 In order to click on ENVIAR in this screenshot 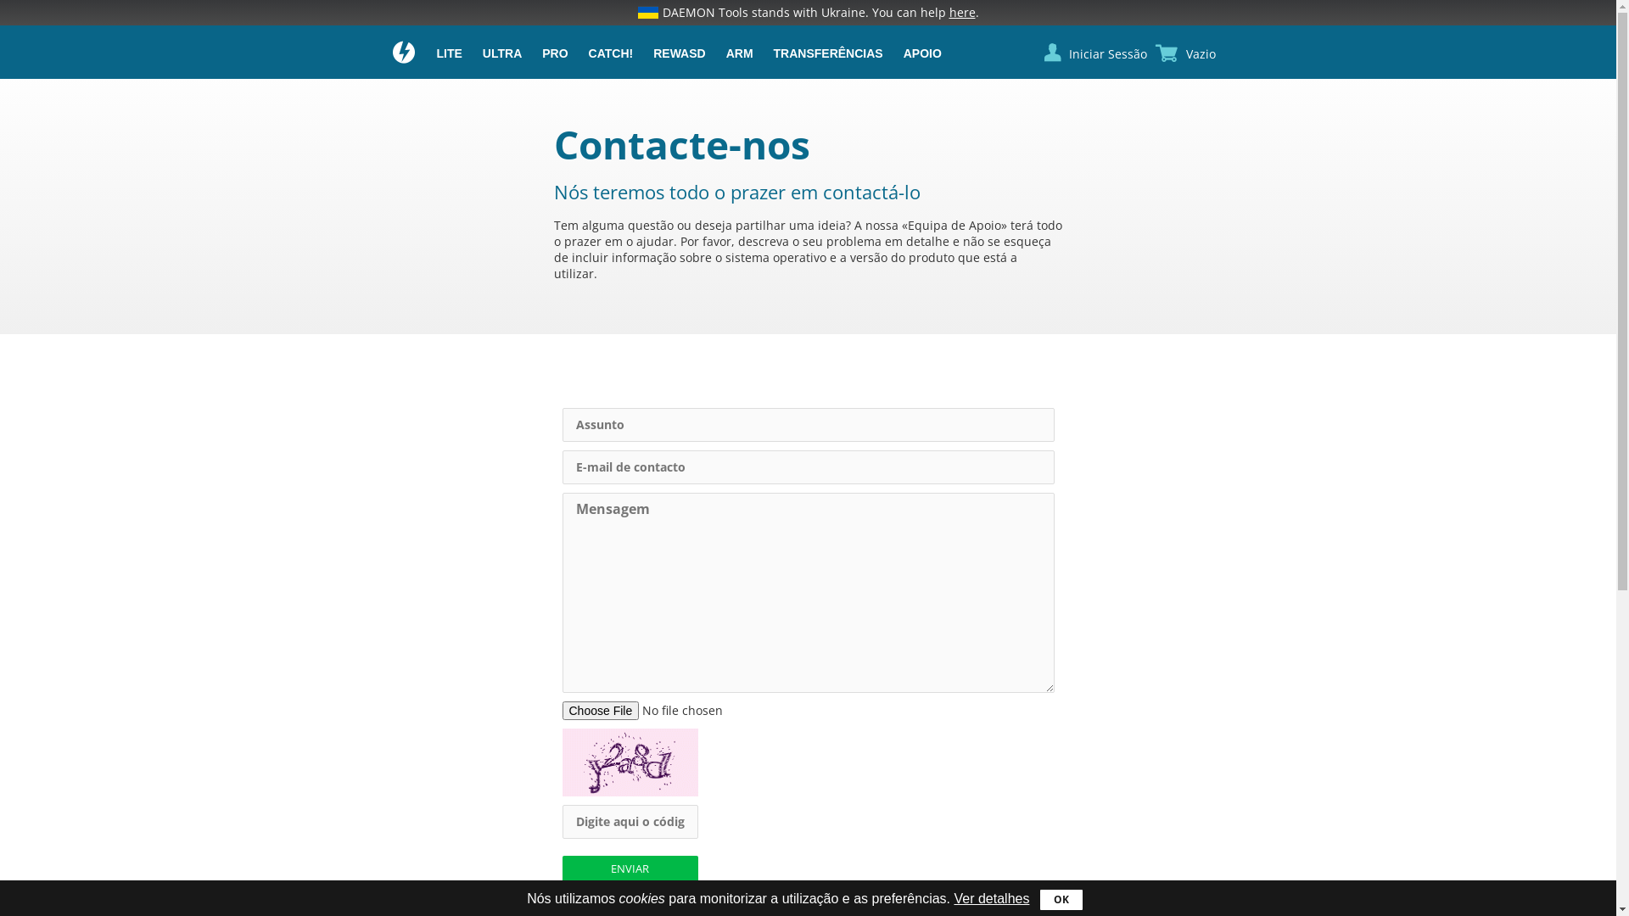, I will do `click(808, 869)`.